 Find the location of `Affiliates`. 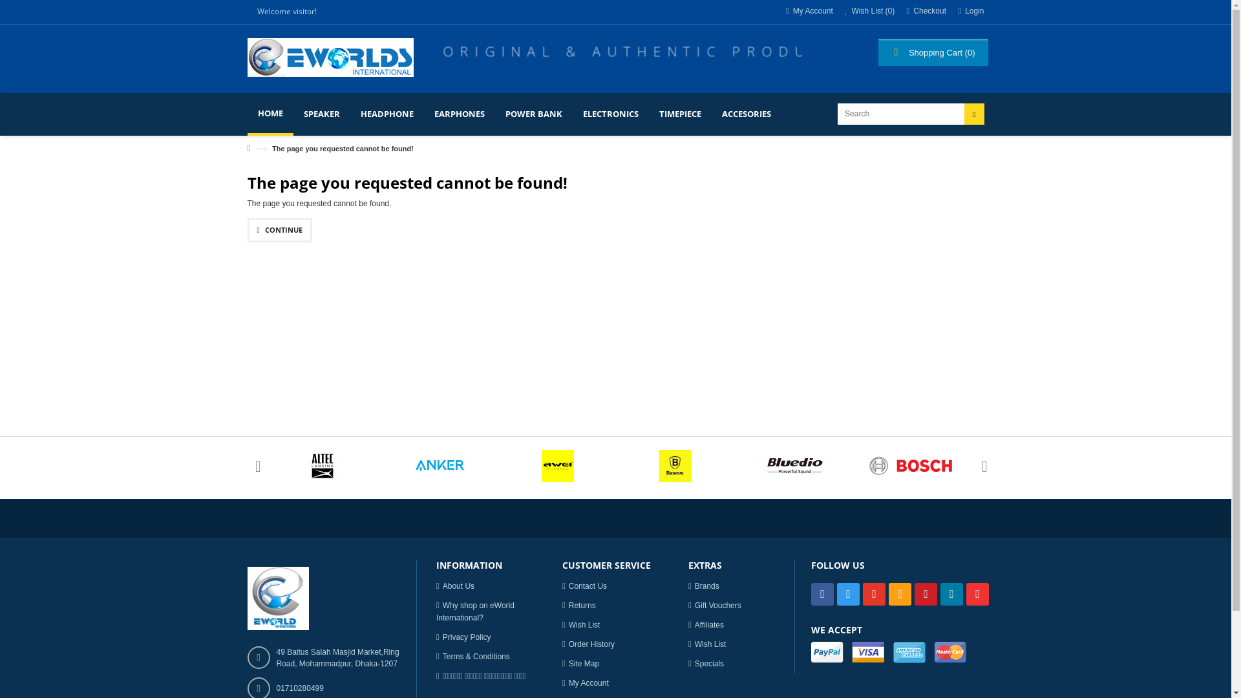

Affiliates is located at coordinates (706, 625).